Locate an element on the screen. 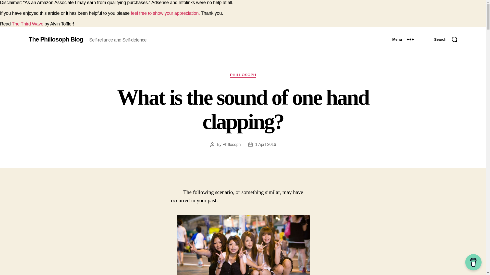  Menu is located at coordinates (403, 39).